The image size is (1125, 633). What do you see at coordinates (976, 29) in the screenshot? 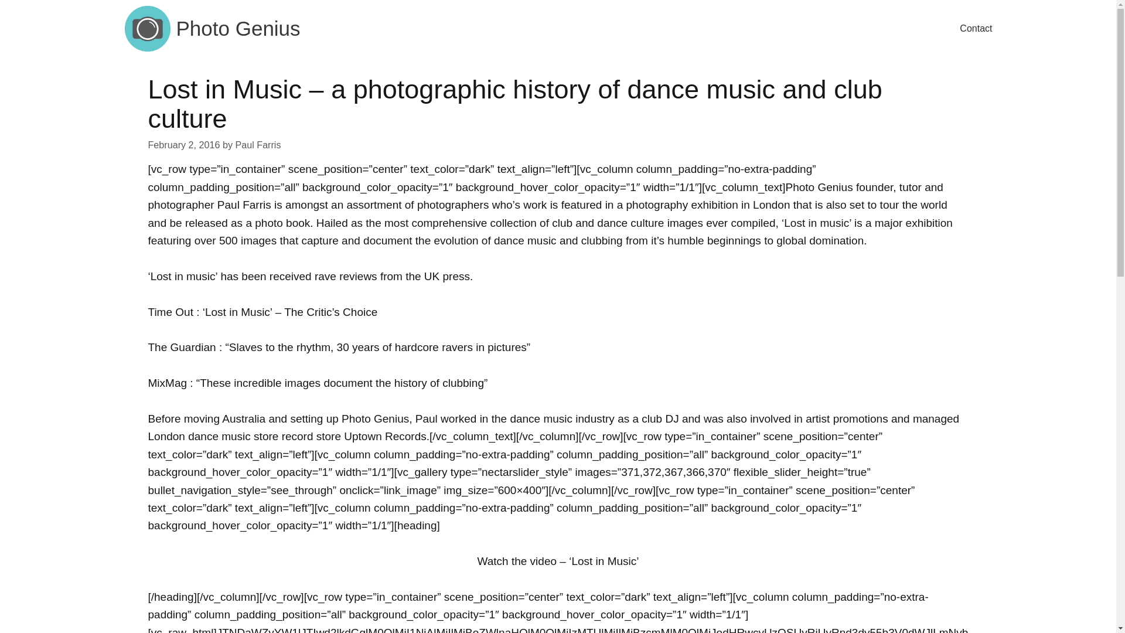
I see `Contact` at bounding box center [976, 29].